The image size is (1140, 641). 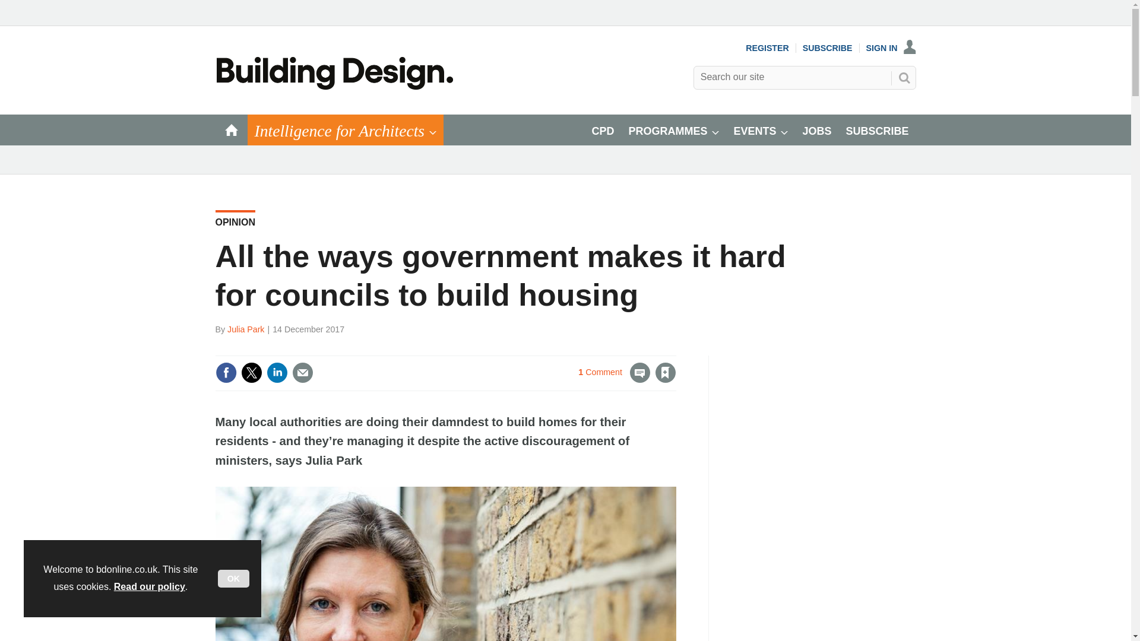 I want to click on OK, so click(x=233, y=579).